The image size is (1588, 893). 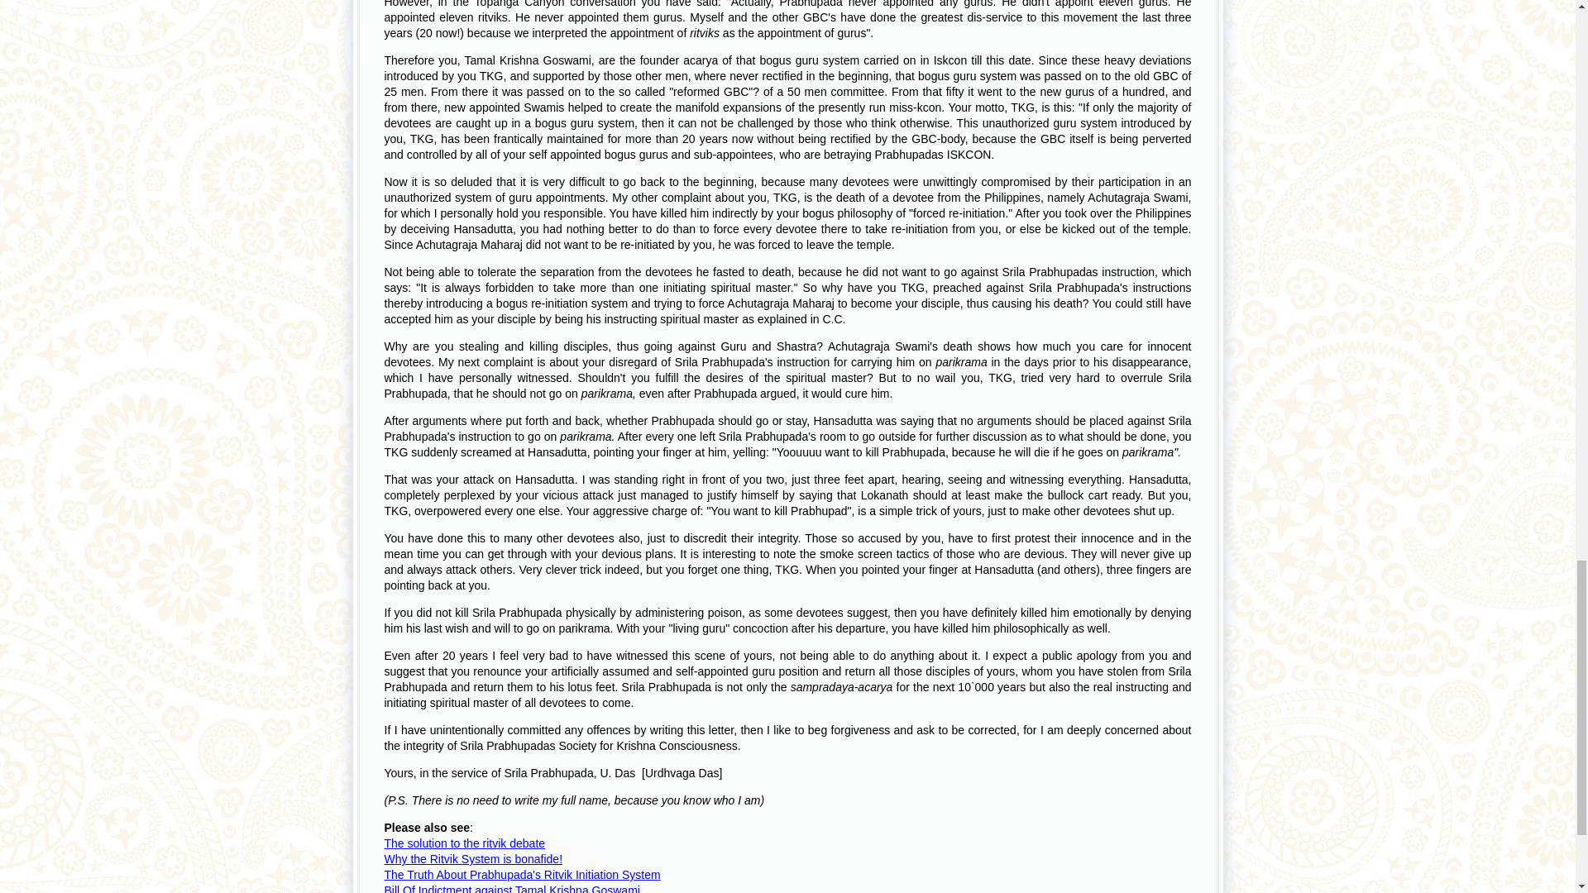 I want to click on The Truth About Prabhupada's Ritvik Initiation System, so click(x=522, y=874).